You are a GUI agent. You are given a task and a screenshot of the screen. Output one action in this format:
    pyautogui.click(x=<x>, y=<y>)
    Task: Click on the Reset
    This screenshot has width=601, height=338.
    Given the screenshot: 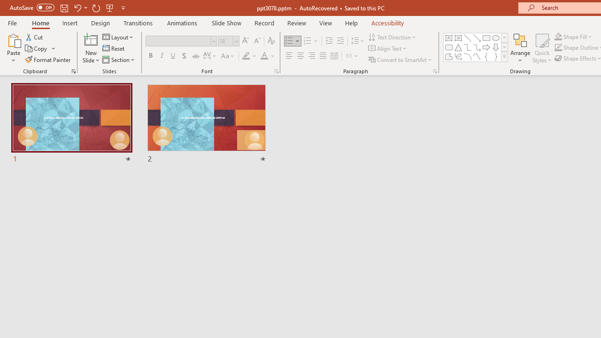 What is the action you would take?
    pyautogui.click(x=114, y=49)
    